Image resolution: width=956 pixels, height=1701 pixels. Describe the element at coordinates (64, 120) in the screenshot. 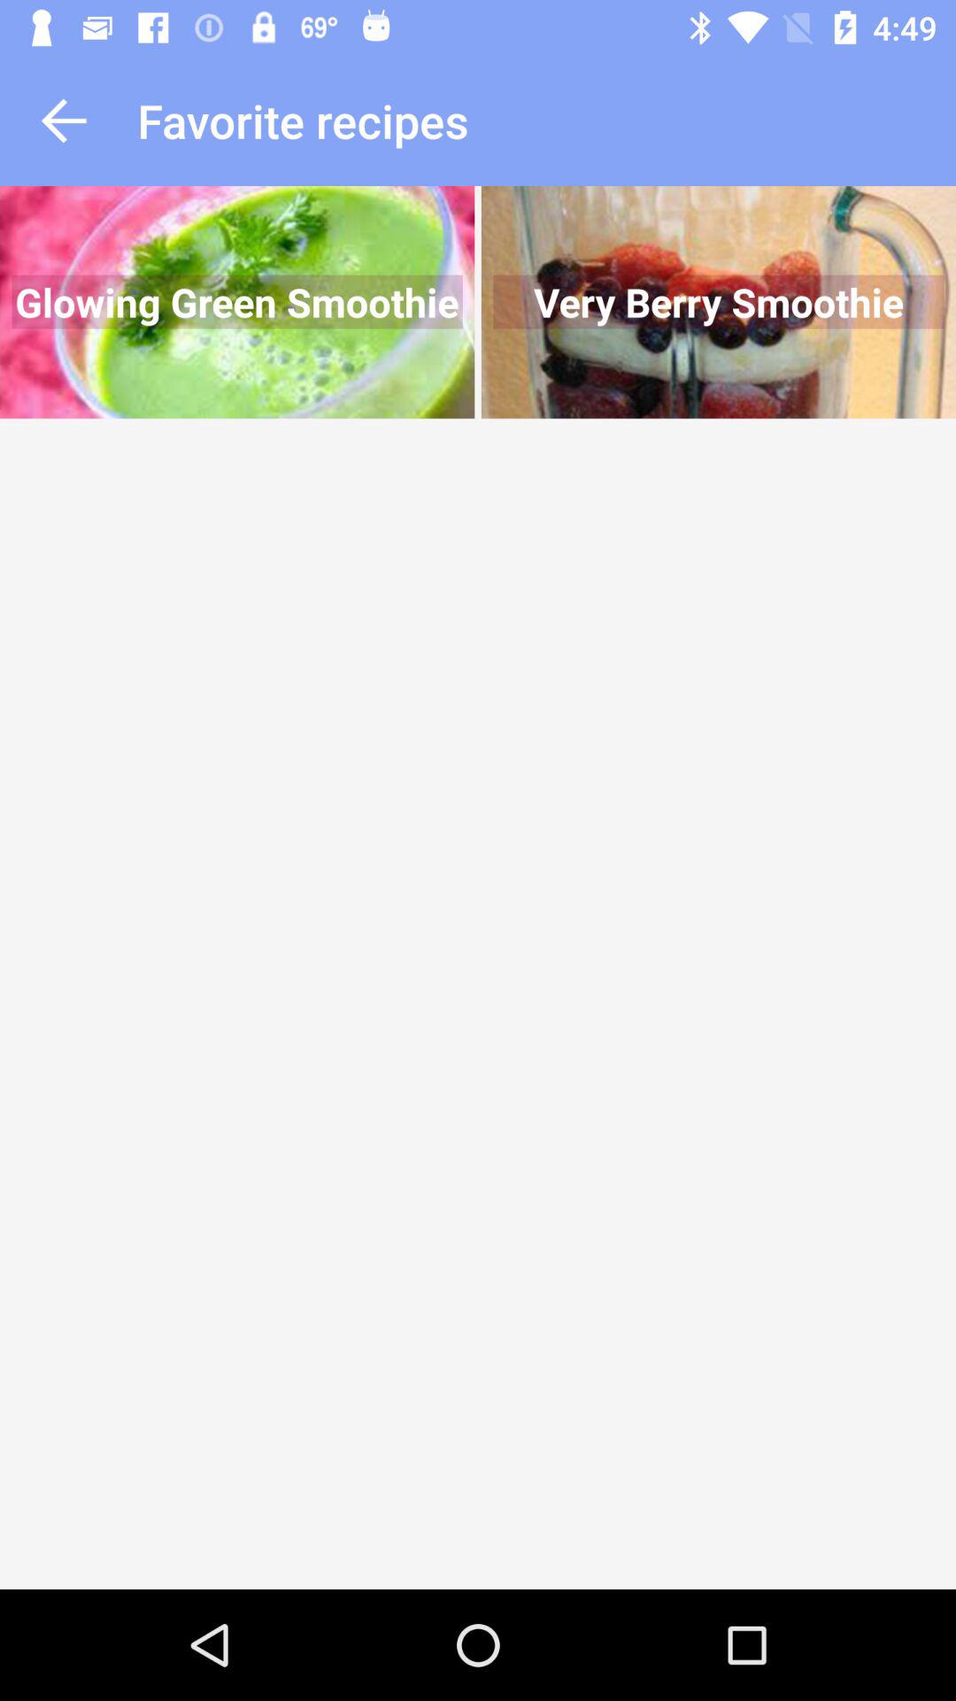

I see `tap item to the left of favorite recipes item` at that location.